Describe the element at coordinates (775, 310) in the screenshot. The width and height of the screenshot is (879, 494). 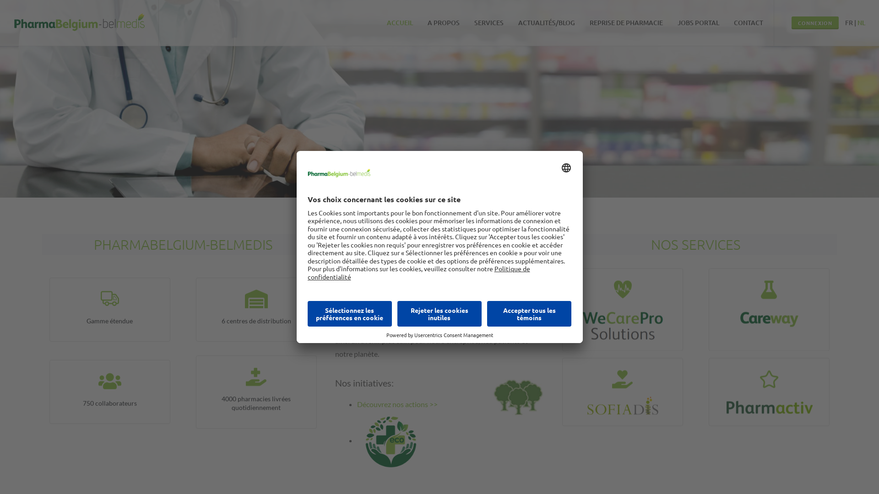
I see `Produits de notre propre marque` at that location.